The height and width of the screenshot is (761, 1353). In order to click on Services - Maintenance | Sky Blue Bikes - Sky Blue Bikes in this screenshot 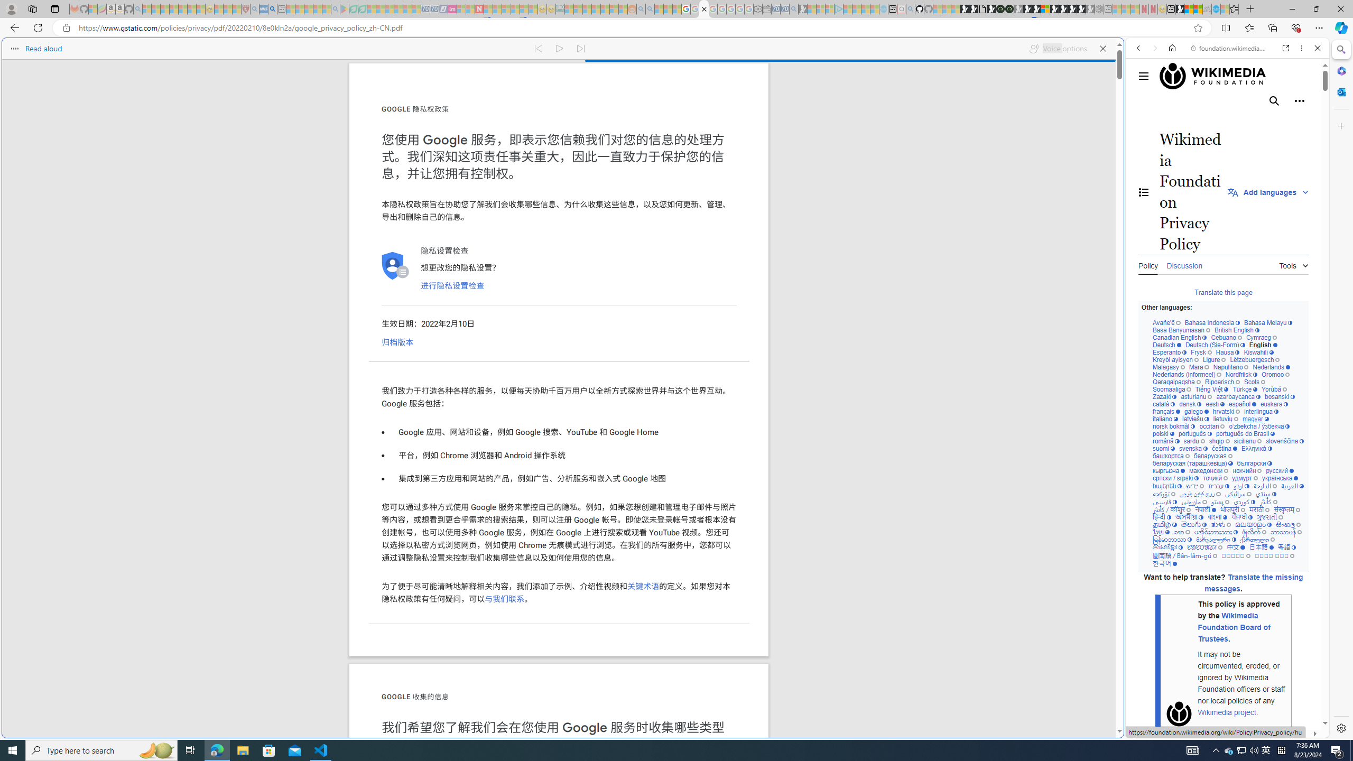, I will do `click(1216, 9)`.